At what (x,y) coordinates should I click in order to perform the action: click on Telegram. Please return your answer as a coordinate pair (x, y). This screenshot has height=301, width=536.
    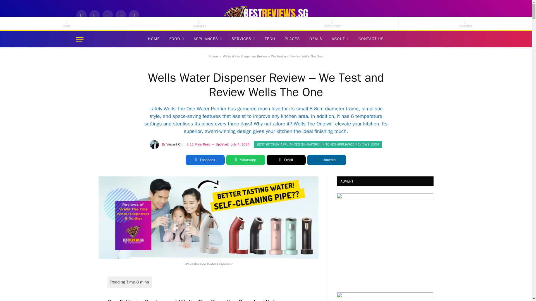
    Looking at the image, I should click on (121, 15).